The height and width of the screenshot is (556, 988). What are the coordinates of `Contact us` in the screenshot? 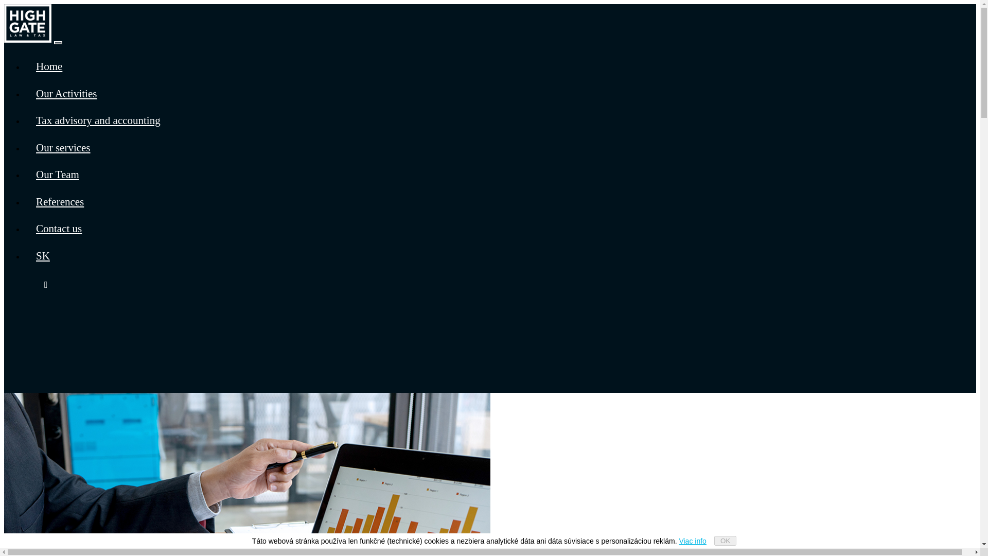 It's located at (59, 229).